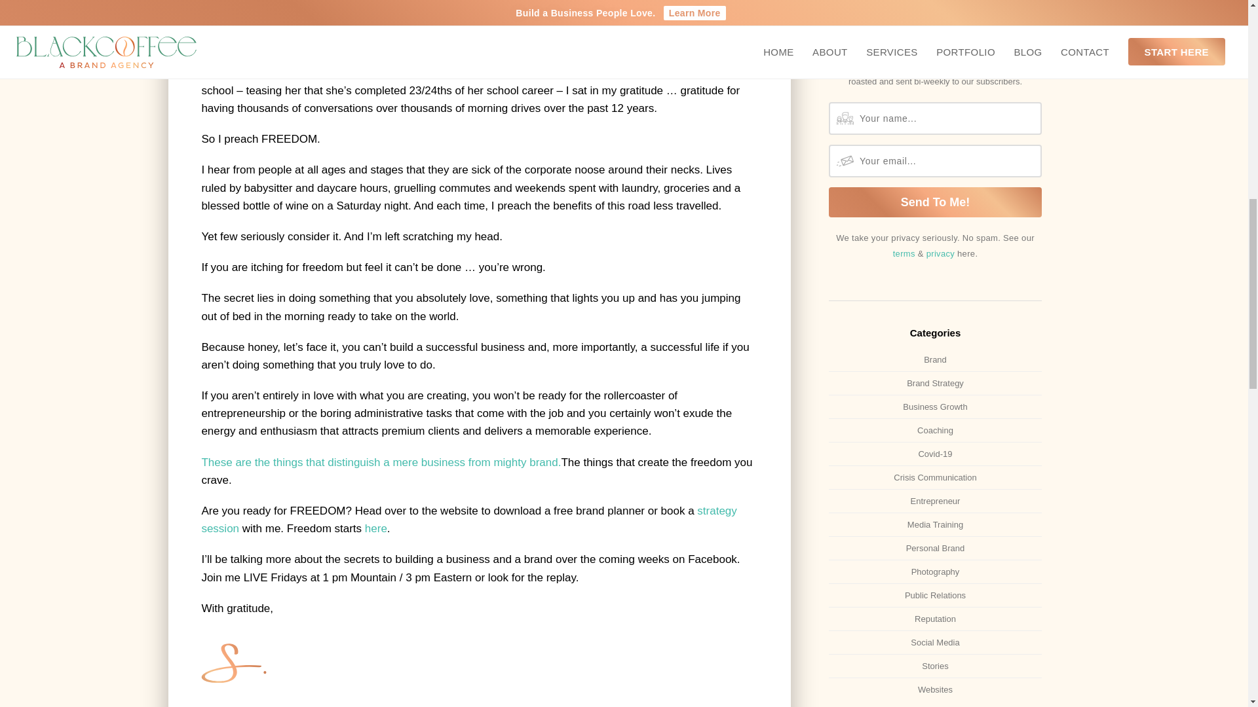  Describe the element at coordinates (935, 454) in the screenshot. I see `Covid-19` at that location.